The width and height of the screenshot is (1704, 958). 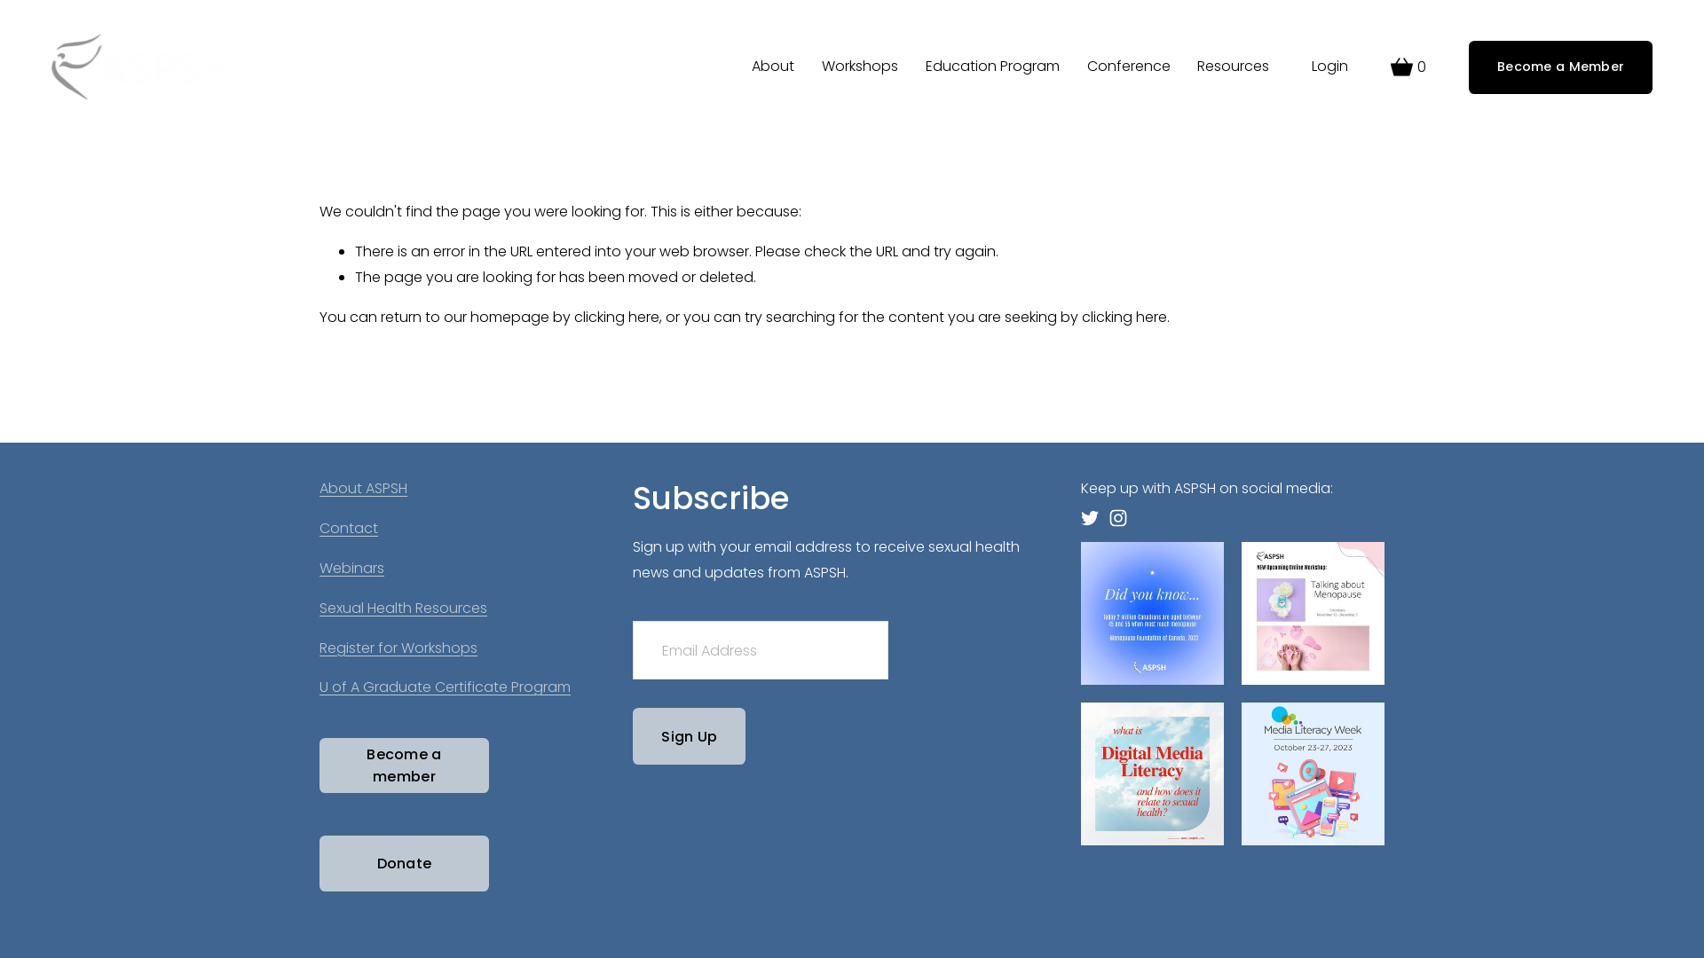 I want to click on U of A Graduate Certificate Program, so click(x=446, y=688).